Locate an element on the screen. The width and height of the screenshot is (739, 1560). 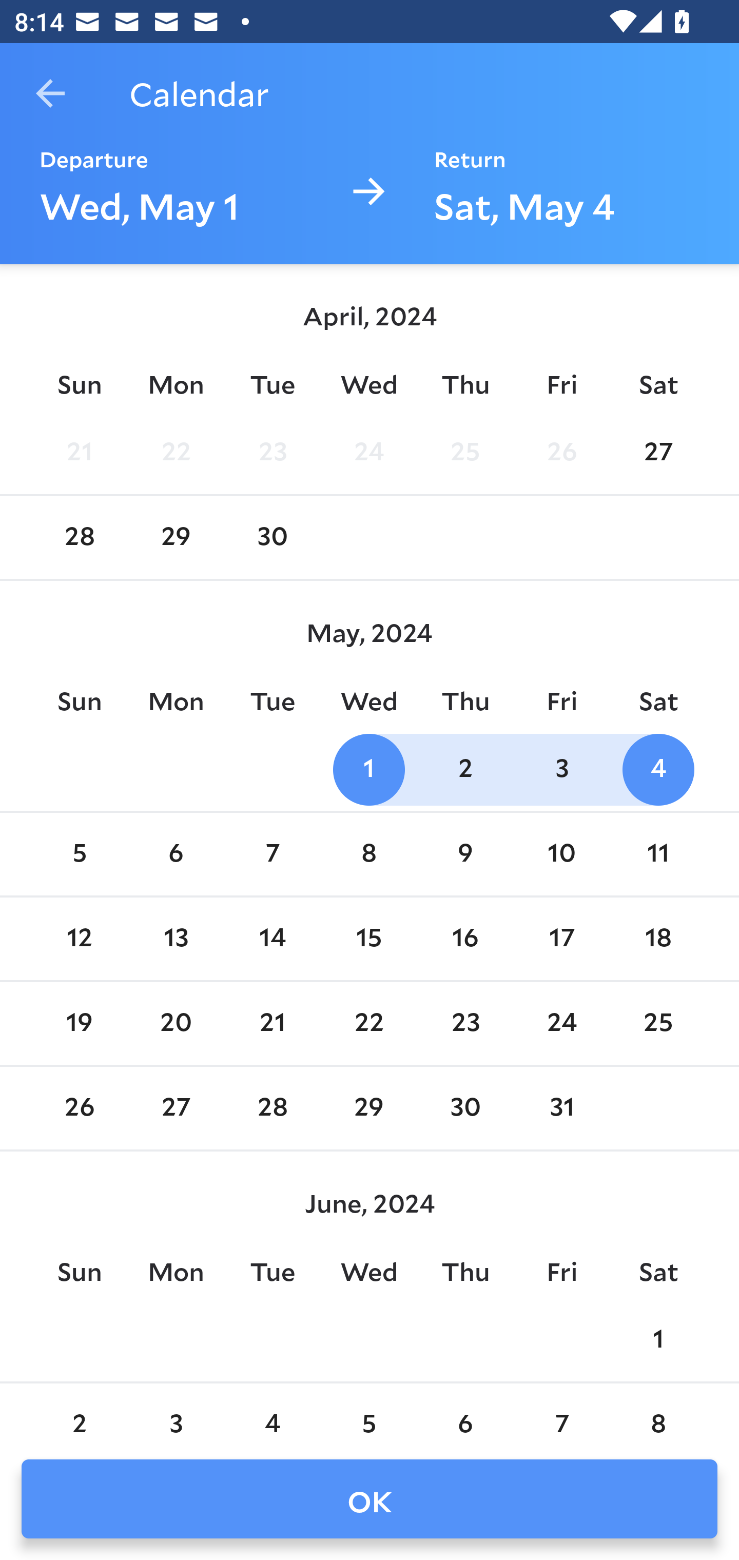
28 is located at coordinates (272, 1109).